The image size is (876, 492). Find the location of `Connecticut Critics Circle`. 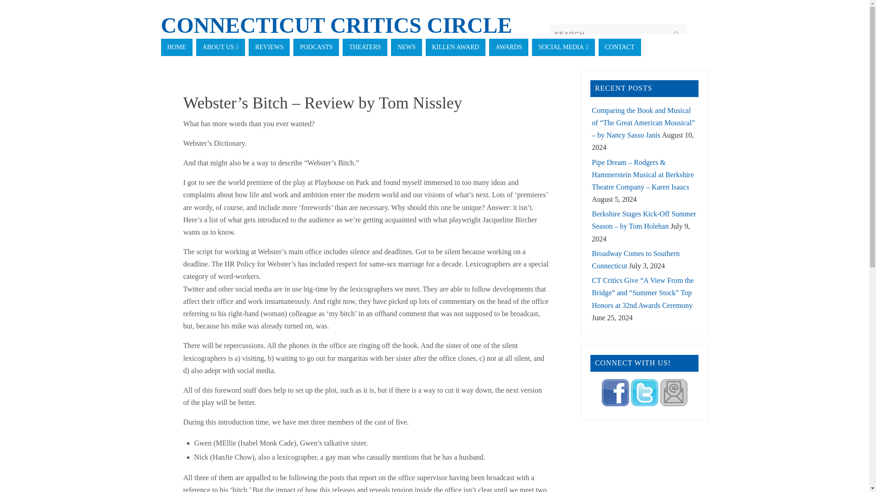

Connecticut Critics Circle is located at coordinates (336, 26).